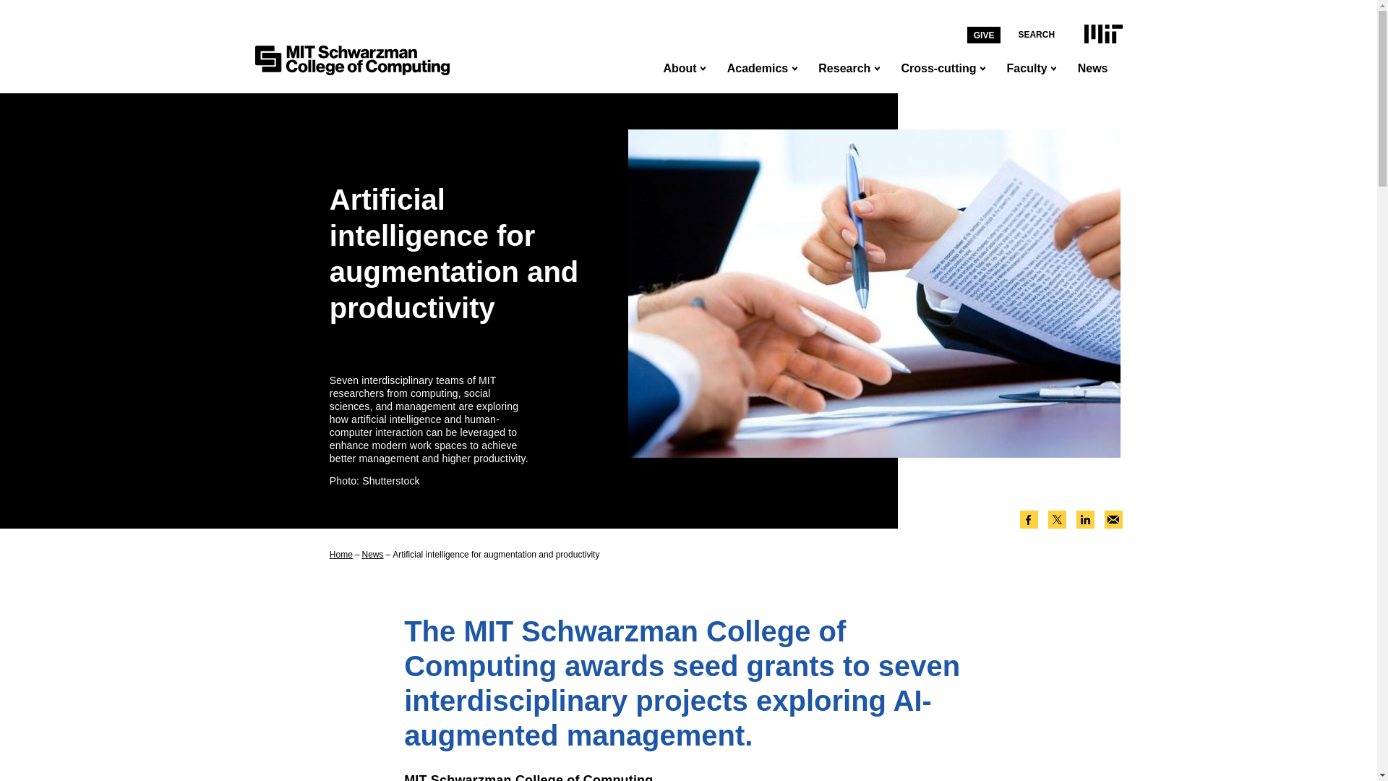  What do you see at coordinates (1102, 33) in the screenshot?
I see `MIT Homepage` at bounding box center [1102, 33].